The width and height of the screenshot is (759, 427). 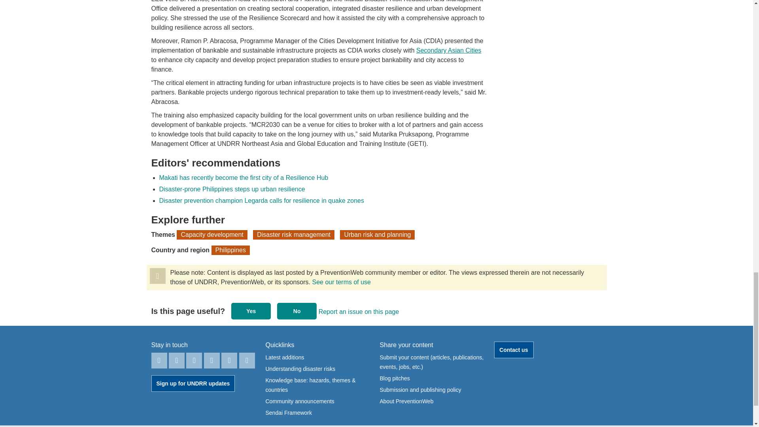 I want to click on Disaster-prone Philippines steps up urban resilience, so click(x=232, y=189).